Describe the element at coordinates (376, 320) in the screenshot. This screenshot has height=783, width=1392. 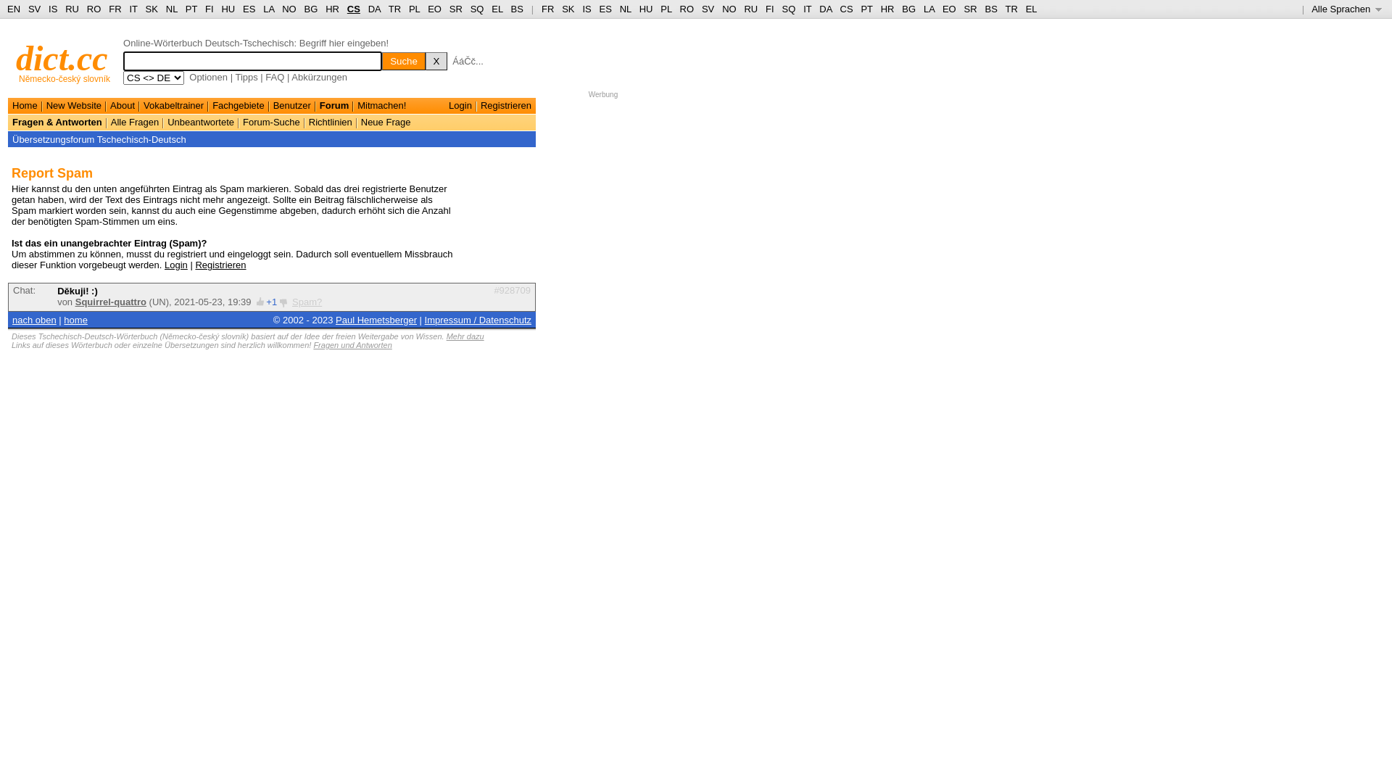
I see `Paul Hemetsberger` at that location.